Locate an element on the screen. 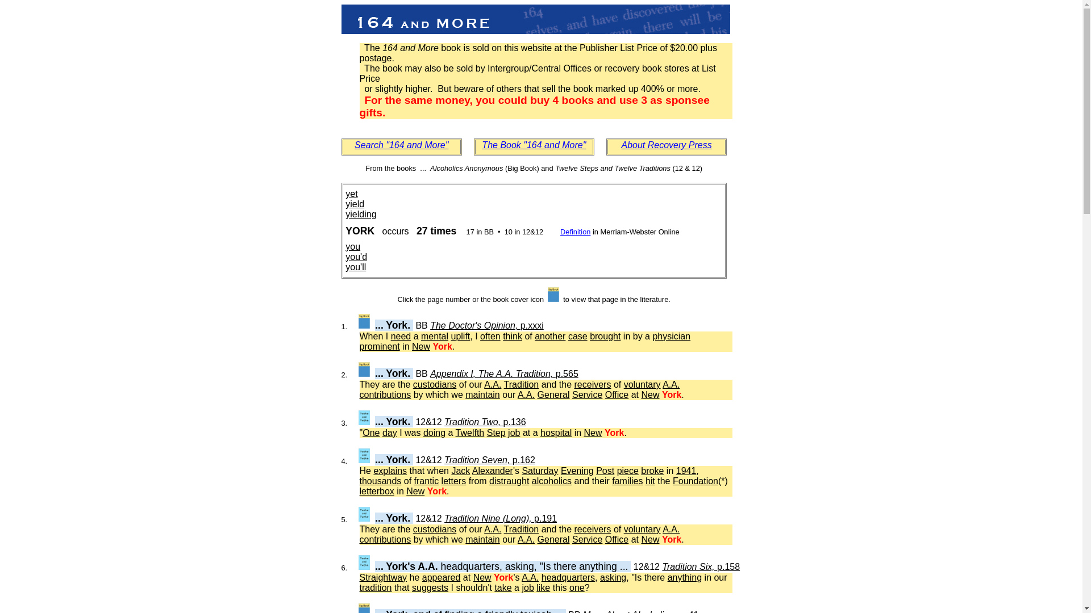  frantic is located at coordinates (427, 481).